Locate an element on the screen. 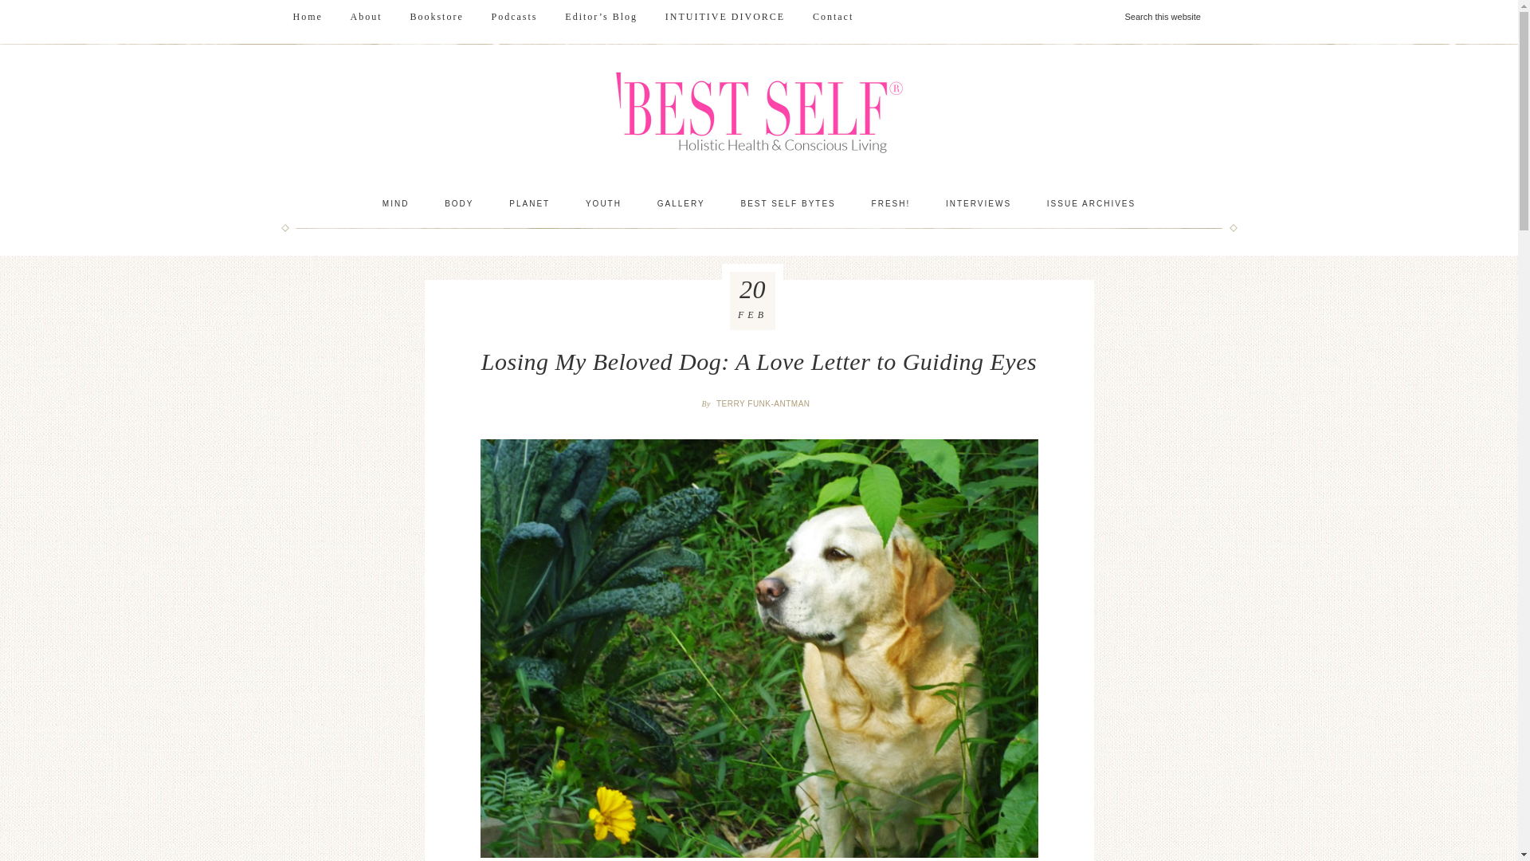  About is located at coordinates (367, 17).